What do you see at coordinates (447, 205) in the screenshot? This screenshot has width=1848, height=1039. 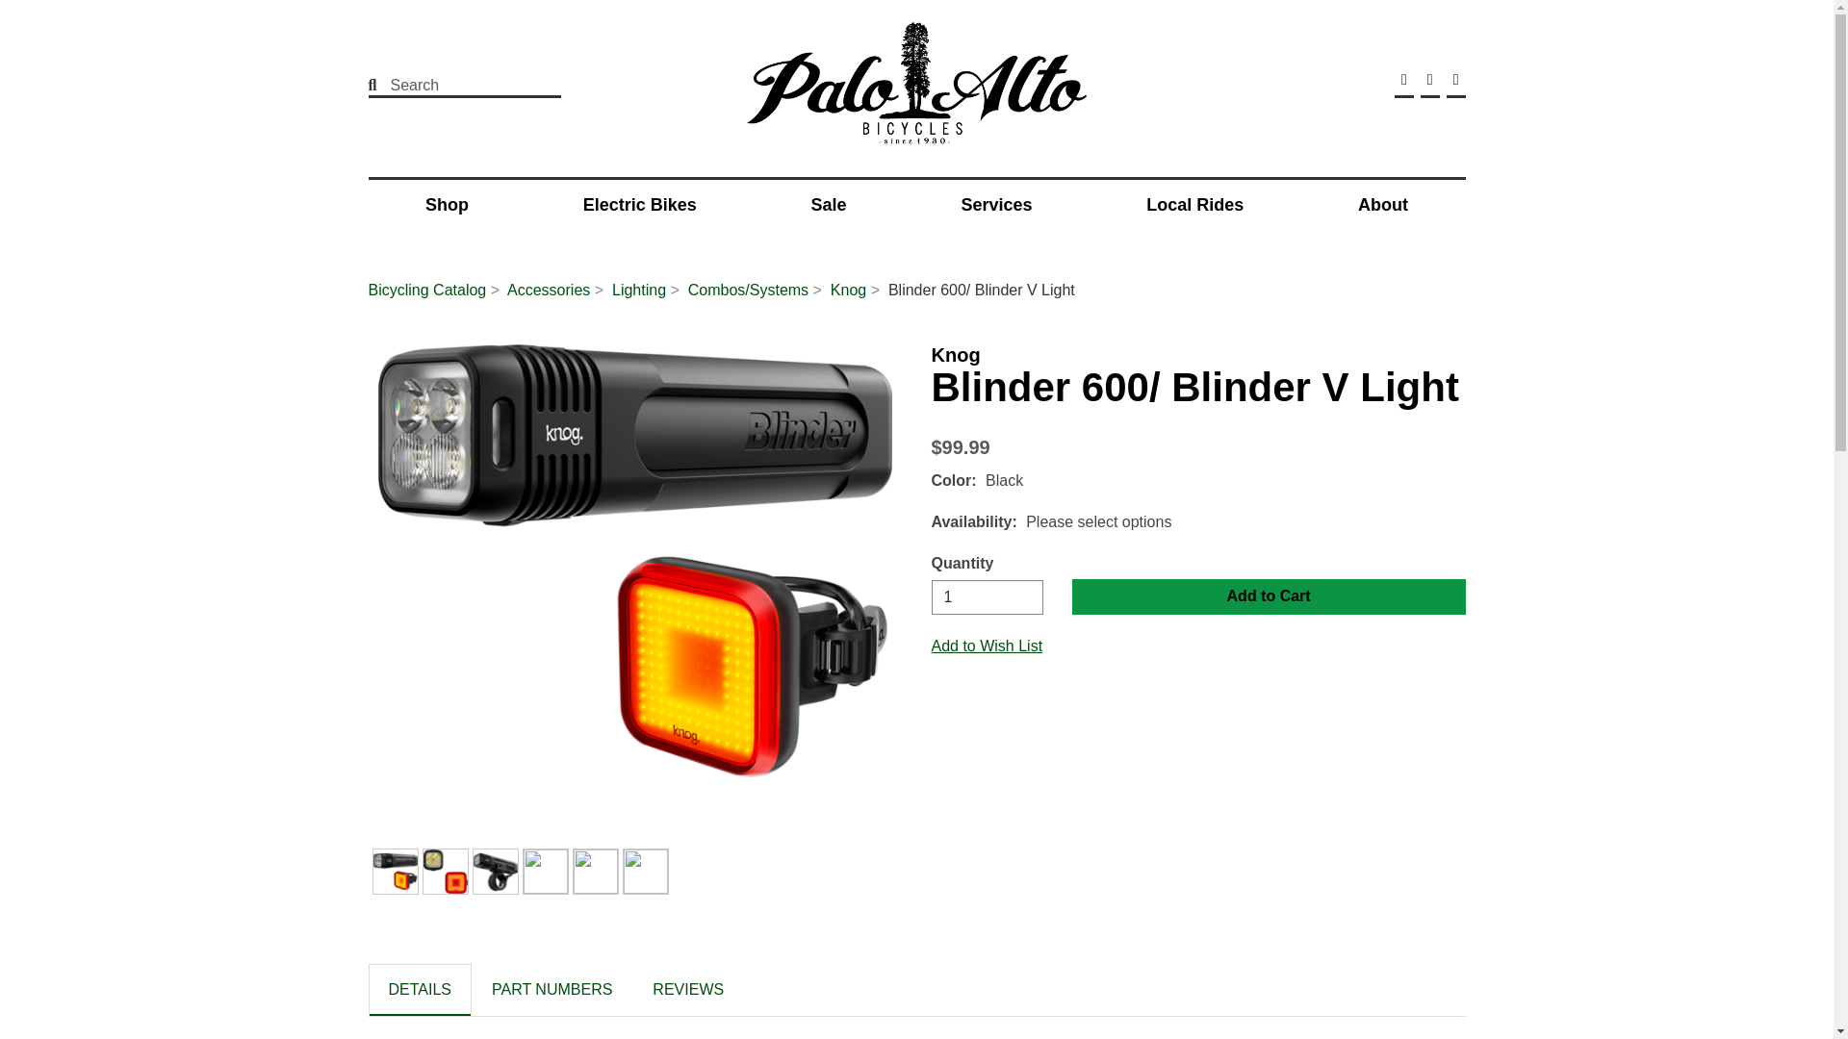 I see `Shop` at bounding box center [447, 205].